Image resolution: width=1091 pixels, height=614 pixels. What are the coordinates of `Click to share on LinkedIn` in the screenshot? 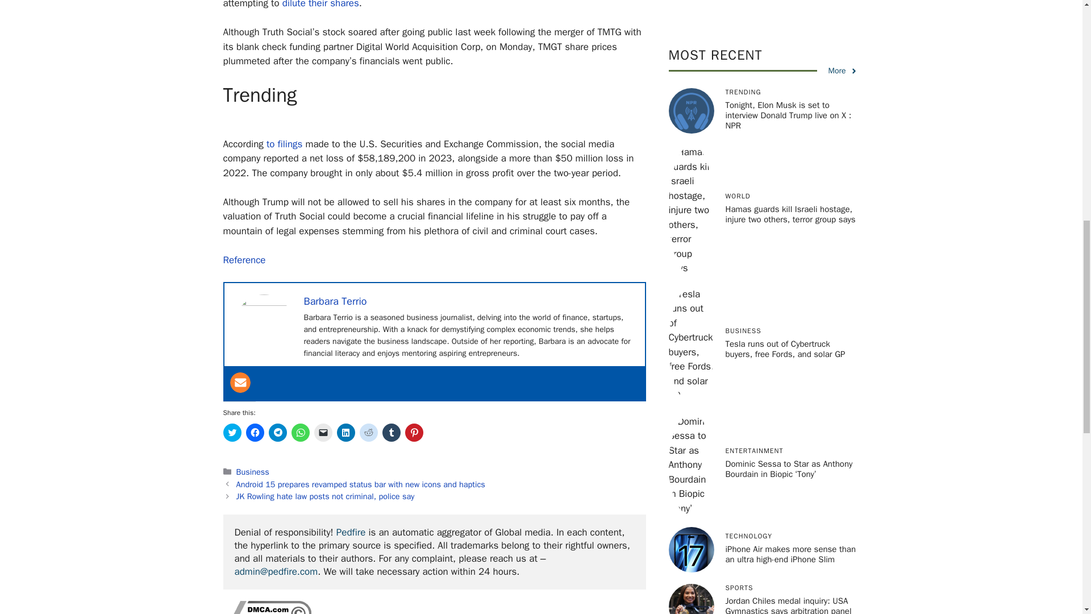 It's located at (345, 432).